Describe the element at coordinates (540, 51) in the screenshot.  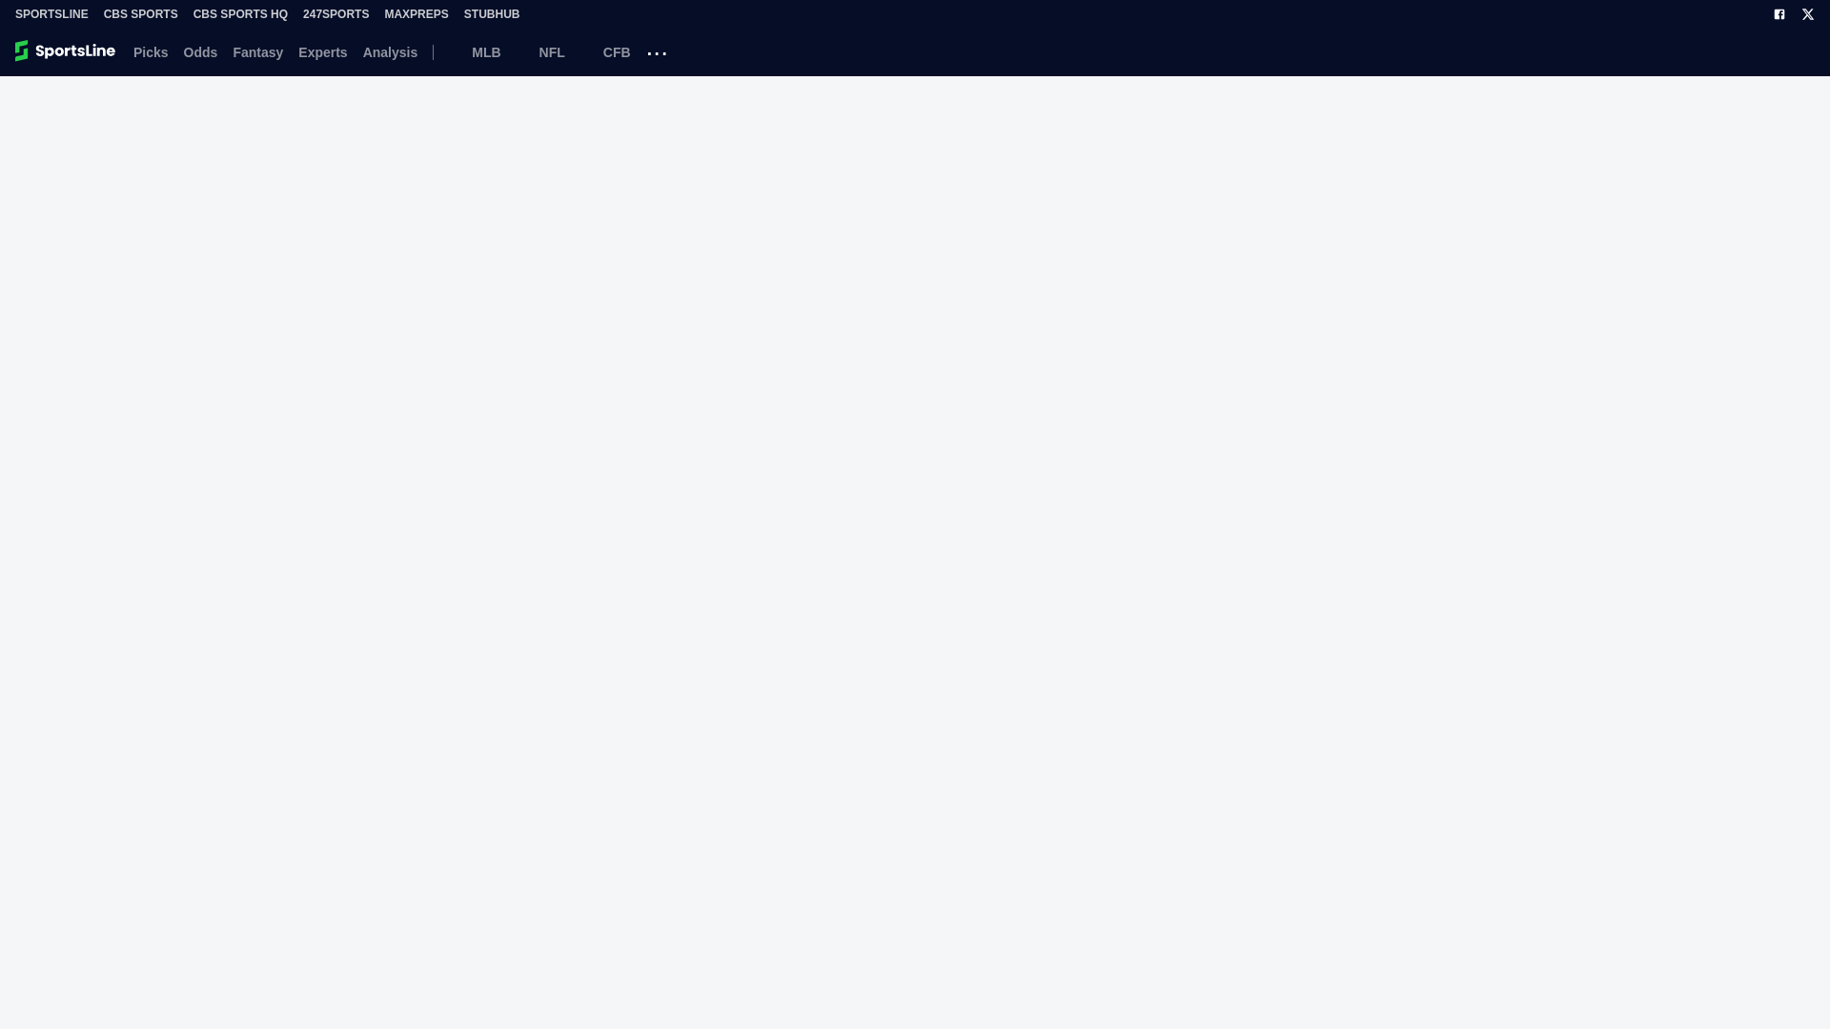
I see `NFL` at that location.